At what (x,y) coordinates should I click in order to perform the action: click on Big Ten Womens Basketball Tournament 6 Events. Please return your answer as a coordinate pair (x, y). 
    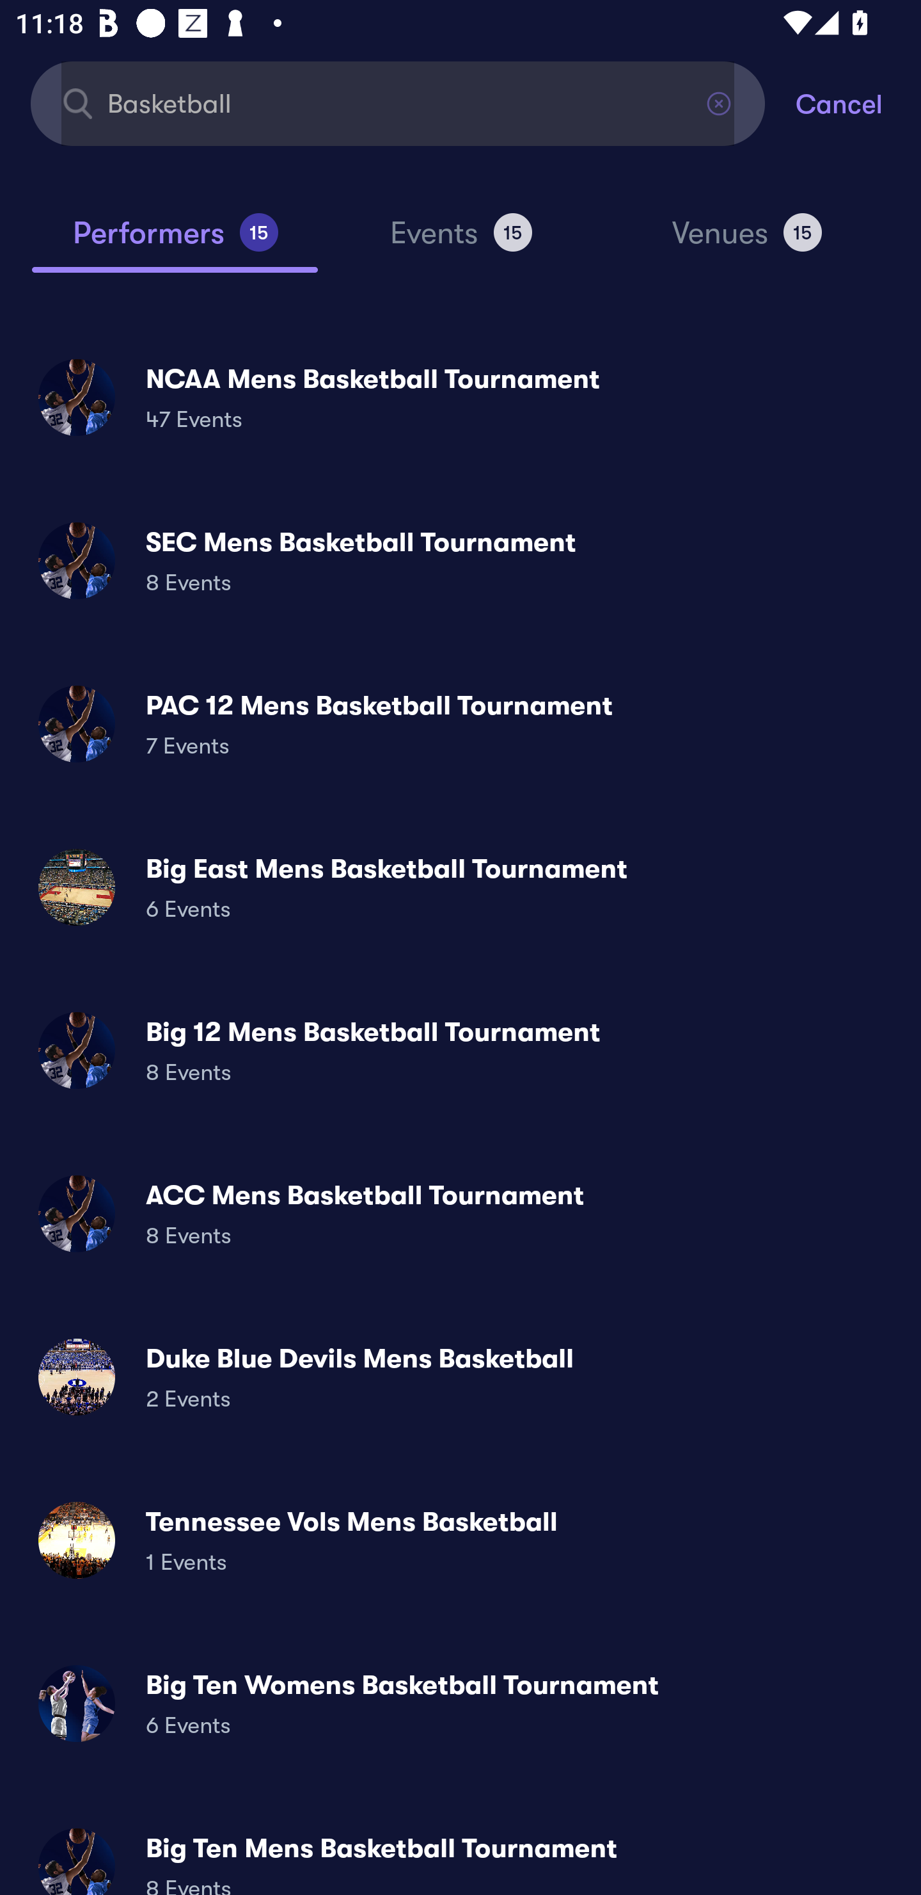
    Looking at the image, I should click on (460, 1703).